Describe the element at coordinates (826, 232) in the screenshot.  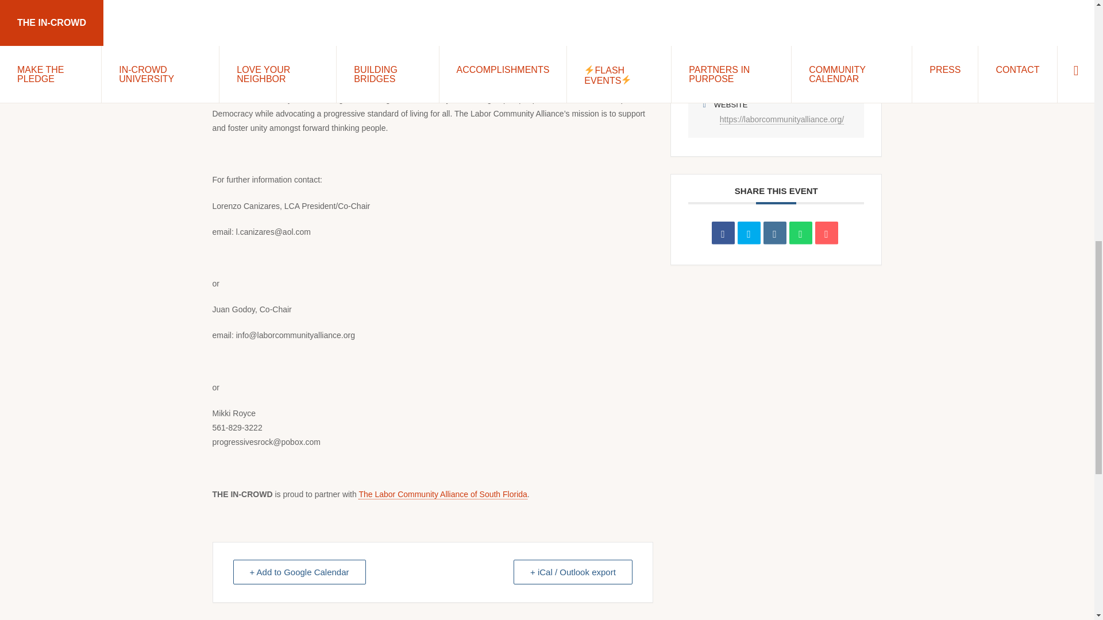
I see `Email` at that location.